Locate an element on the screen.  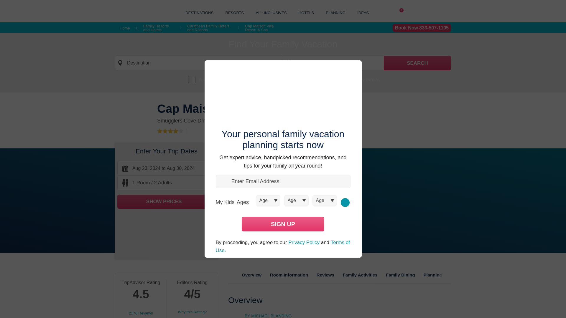
ALL-INCLUSIVES is located at coordinates (271, 12).